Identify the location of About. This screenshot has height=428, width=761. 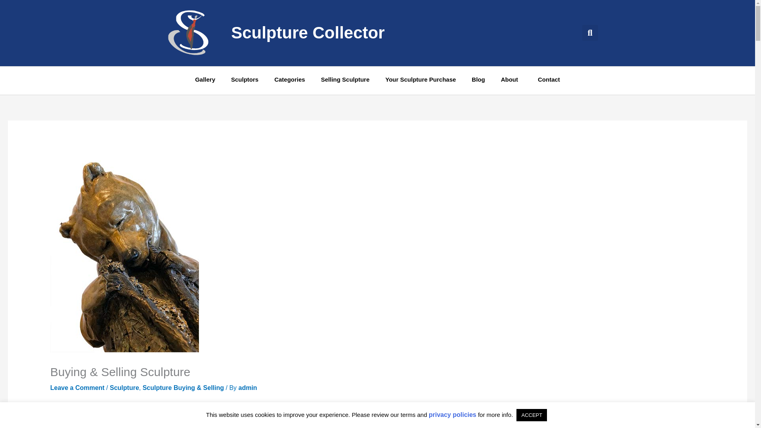
(511, 79).